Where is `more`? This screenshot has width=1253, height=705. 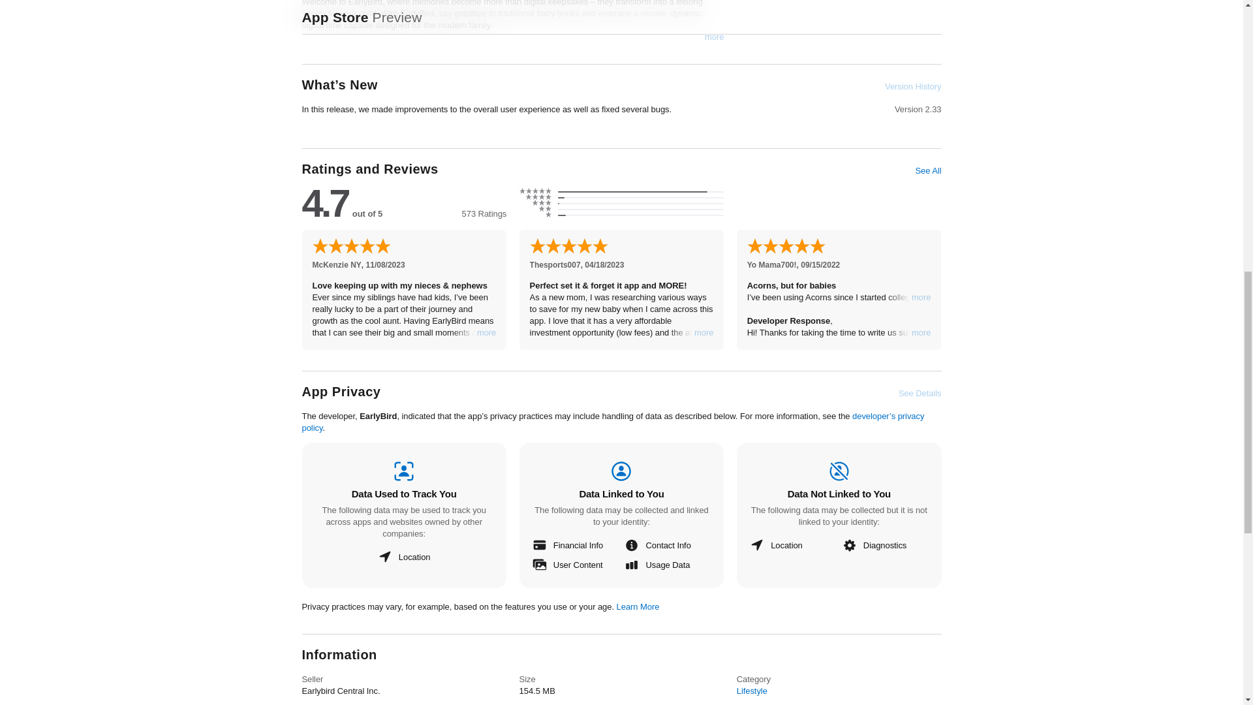
more is located at coordinates (487, 333).